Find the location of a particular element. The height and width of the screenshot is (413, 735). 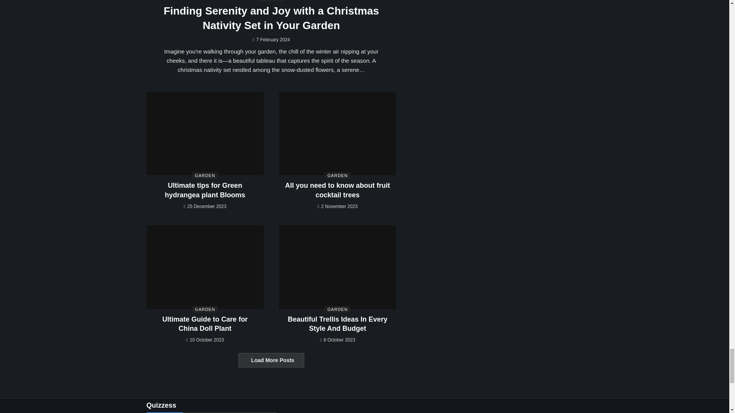

Ultimate Guide to Care for China Doll Plant is located at coordinates (205, 324).